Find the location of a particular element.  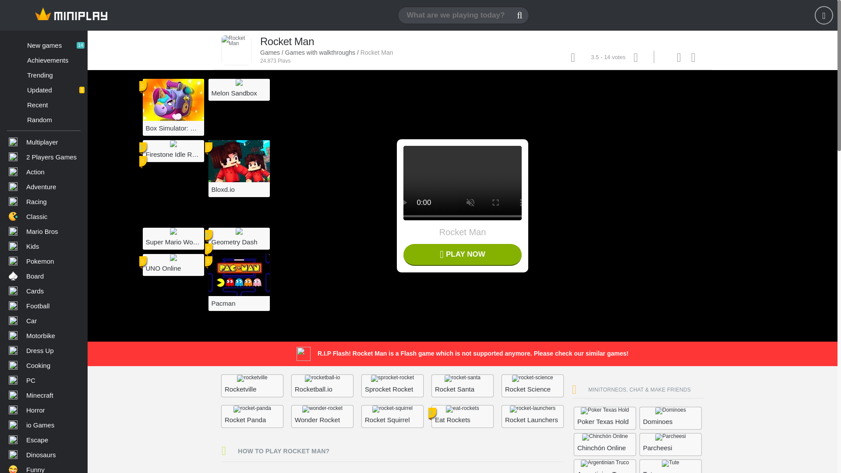

Trending is located at coordinates (44, 350).